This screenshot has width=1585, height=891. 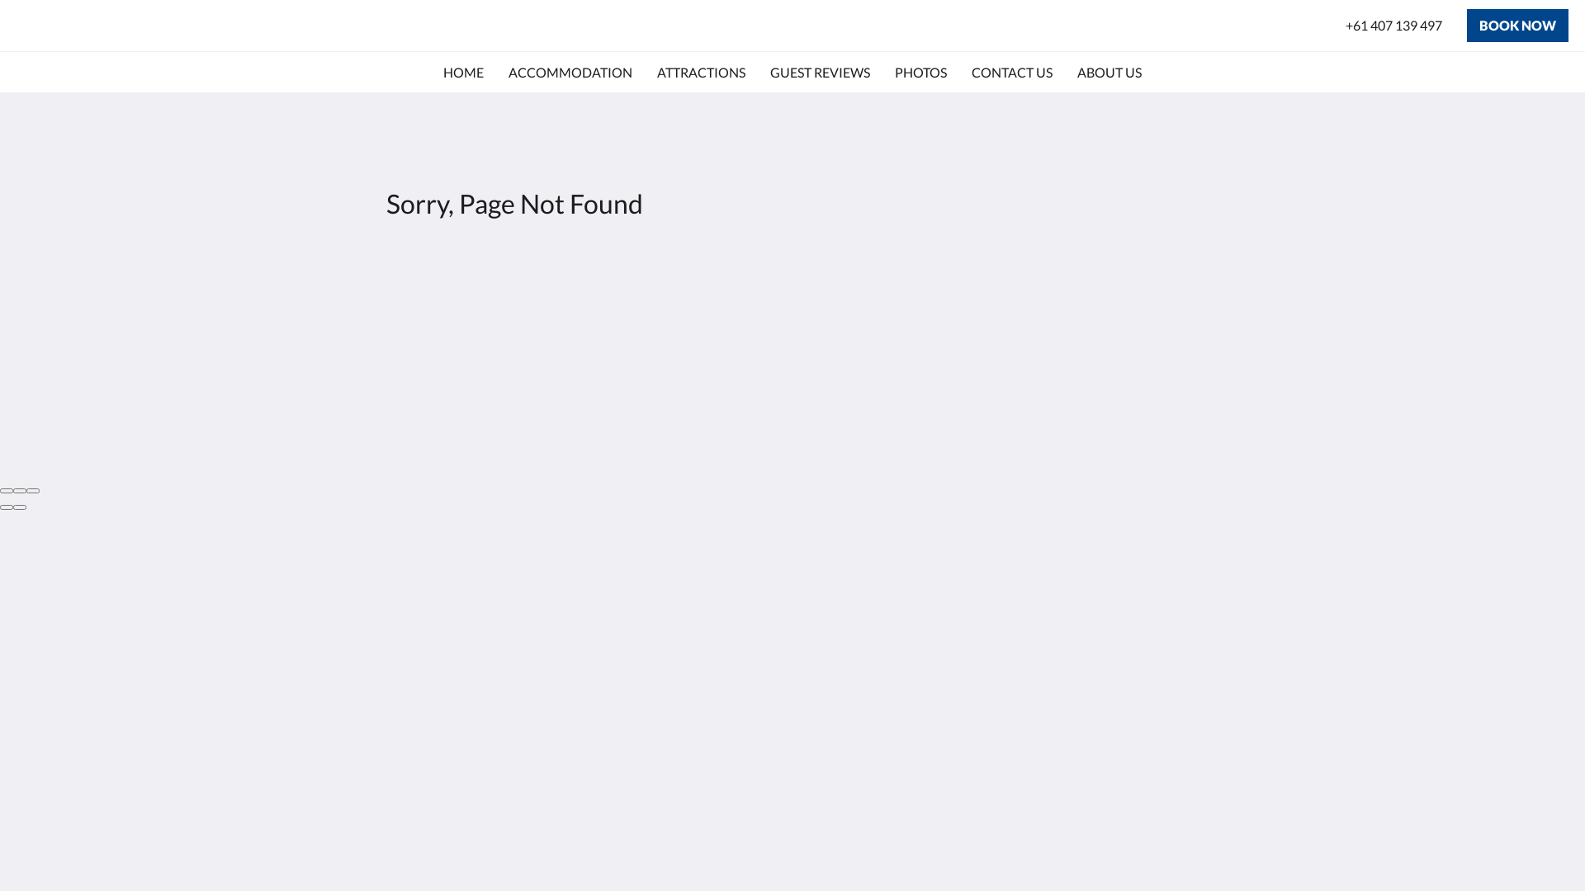 I want to click on PHOTOS, so click(x=921, y=73).